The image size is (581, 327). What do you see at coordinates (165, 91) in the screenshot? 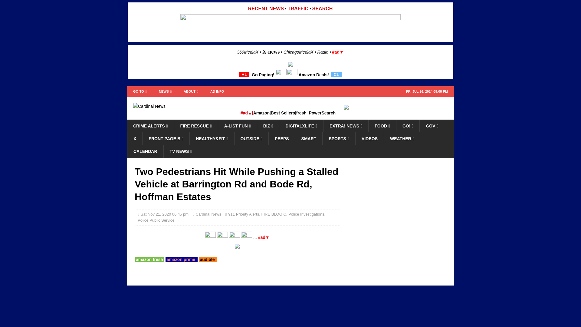
I see `NEWS` at bounding box center [165, 91].